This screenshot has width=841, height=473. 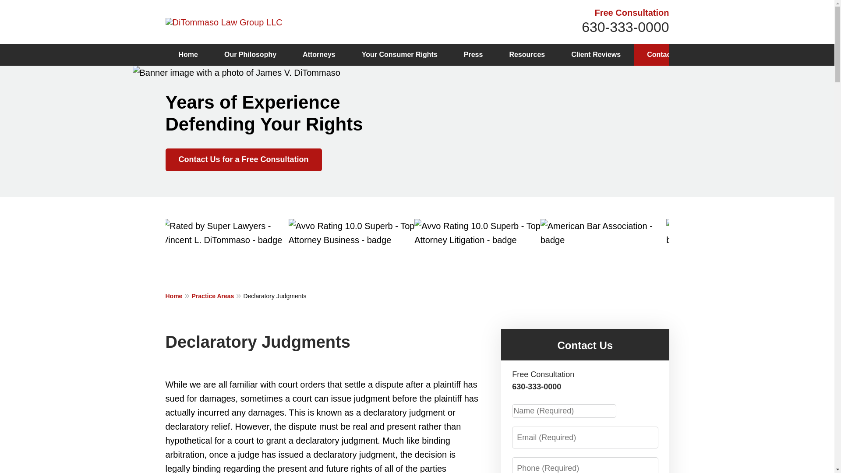 What do you see at coordinates (527, 55) in the screenshot?
I see `Resources` at bounding box center [527, 55].